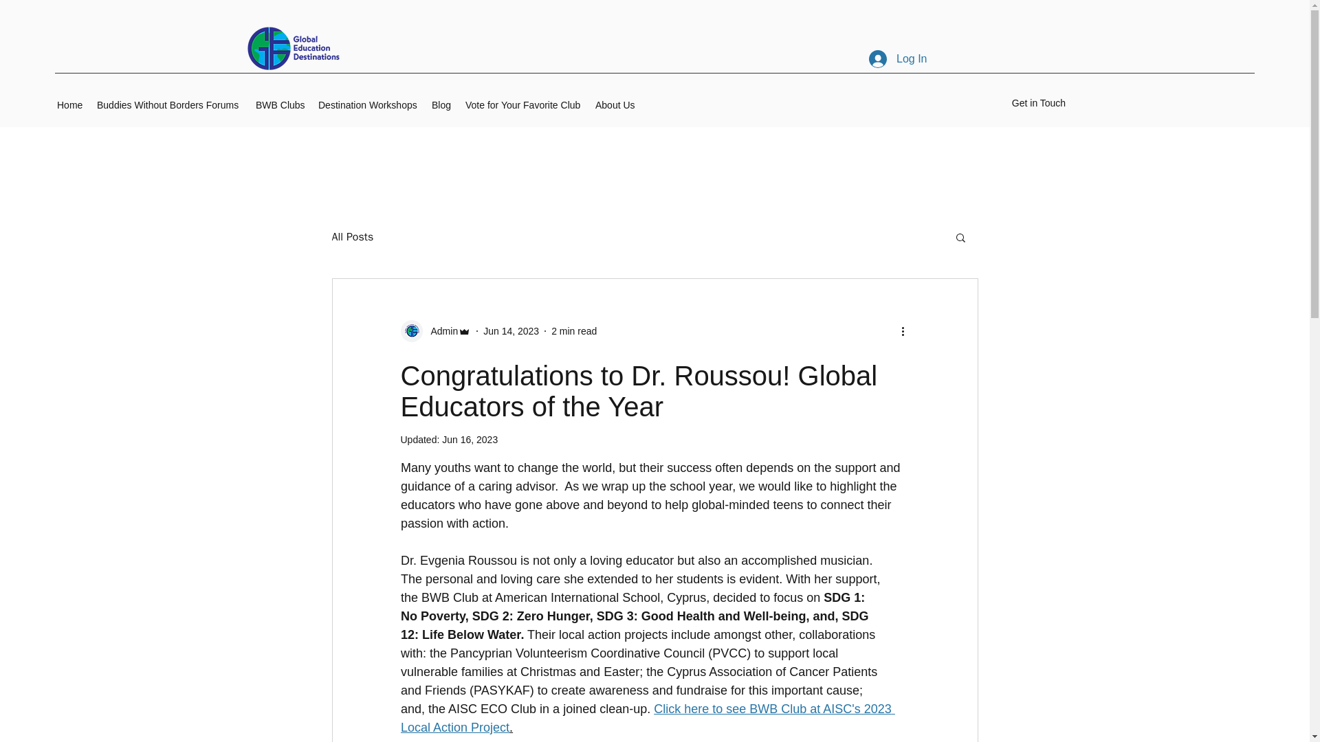 The image size is (1320, 742). Describe the element at coordinates (69, 105) in the screenshot. I see `Home` at that location.